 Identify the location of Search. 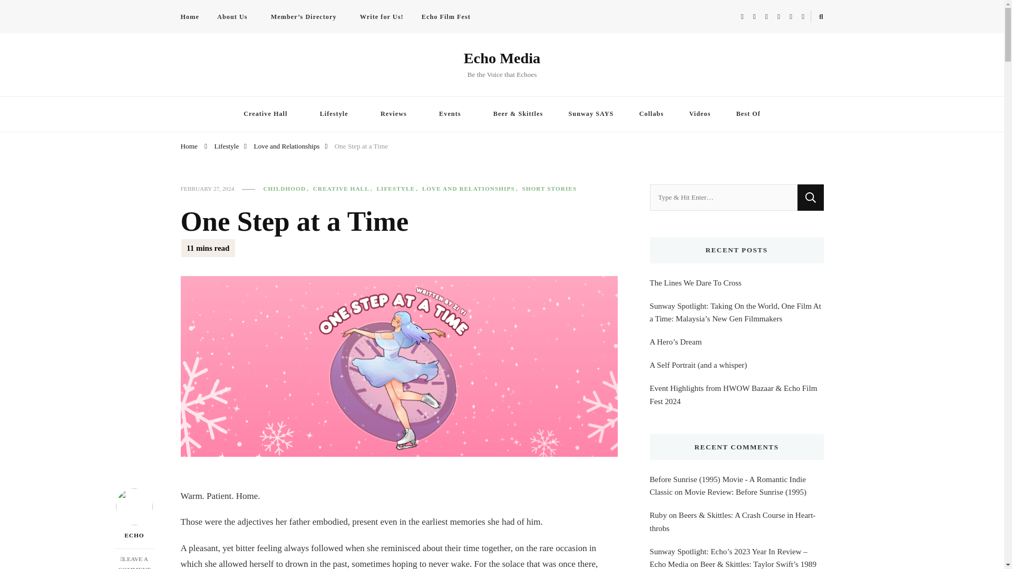
(802, 18).